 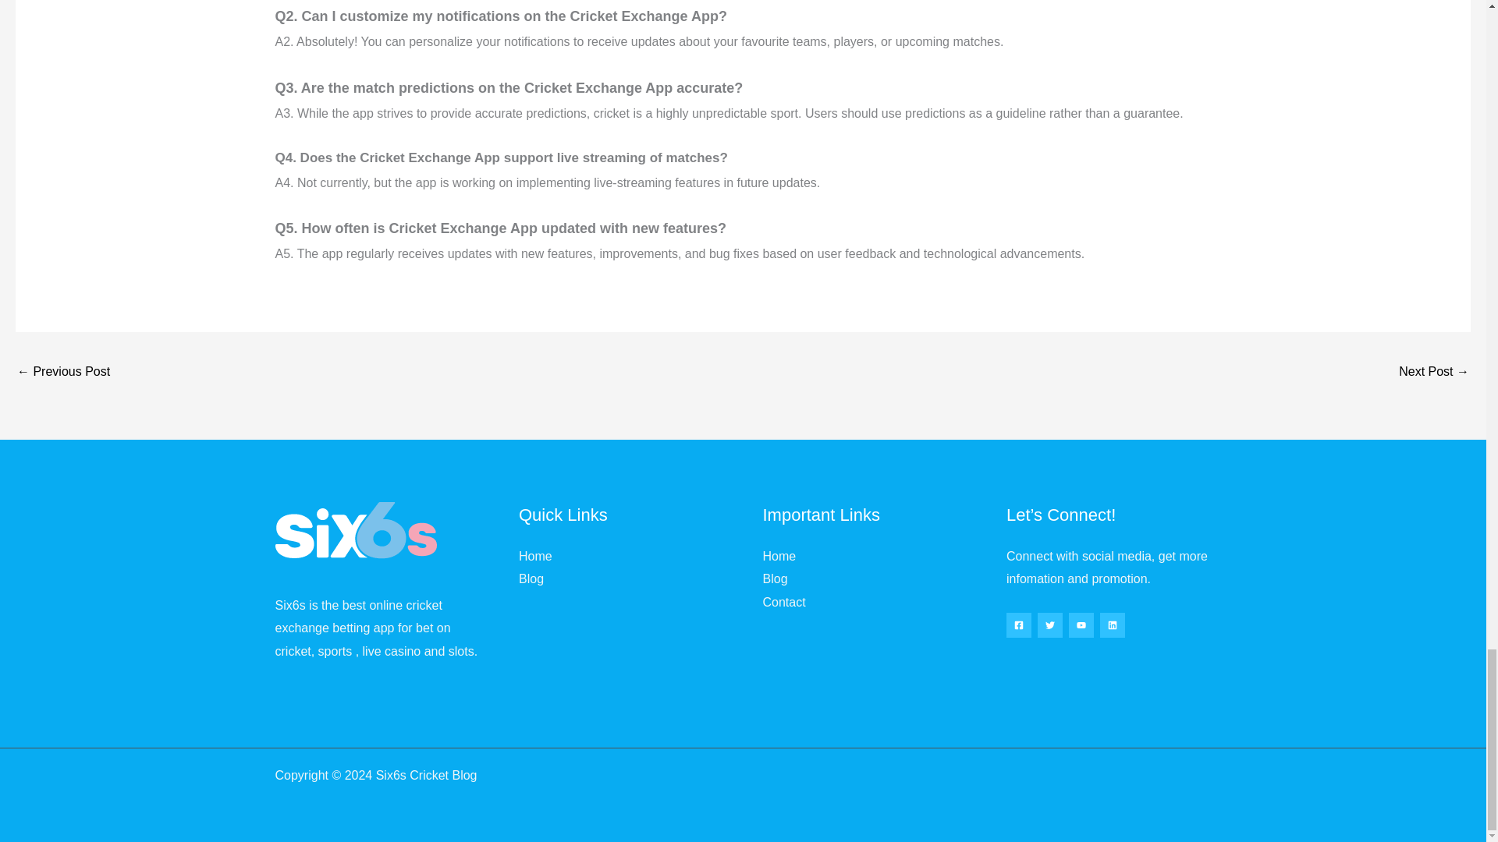 I want to click on Home, so click(x=535, y=557).